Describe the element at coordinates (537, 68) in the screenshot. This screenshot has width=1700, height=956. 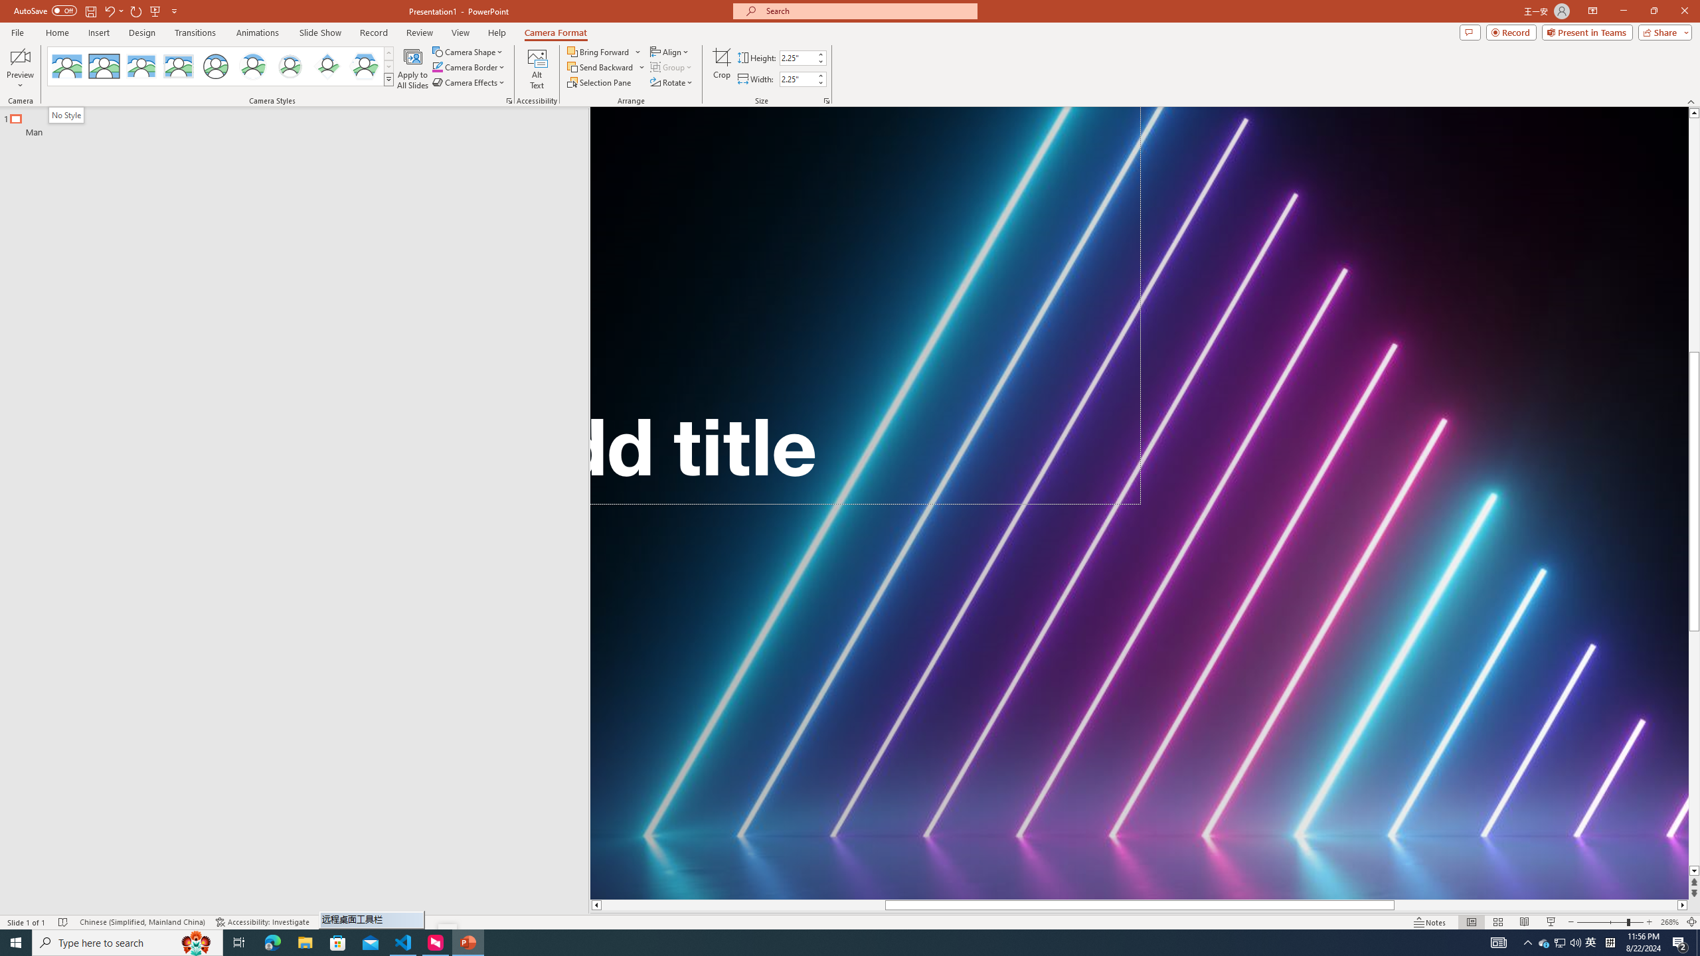
I see `Alt Text` at that location.